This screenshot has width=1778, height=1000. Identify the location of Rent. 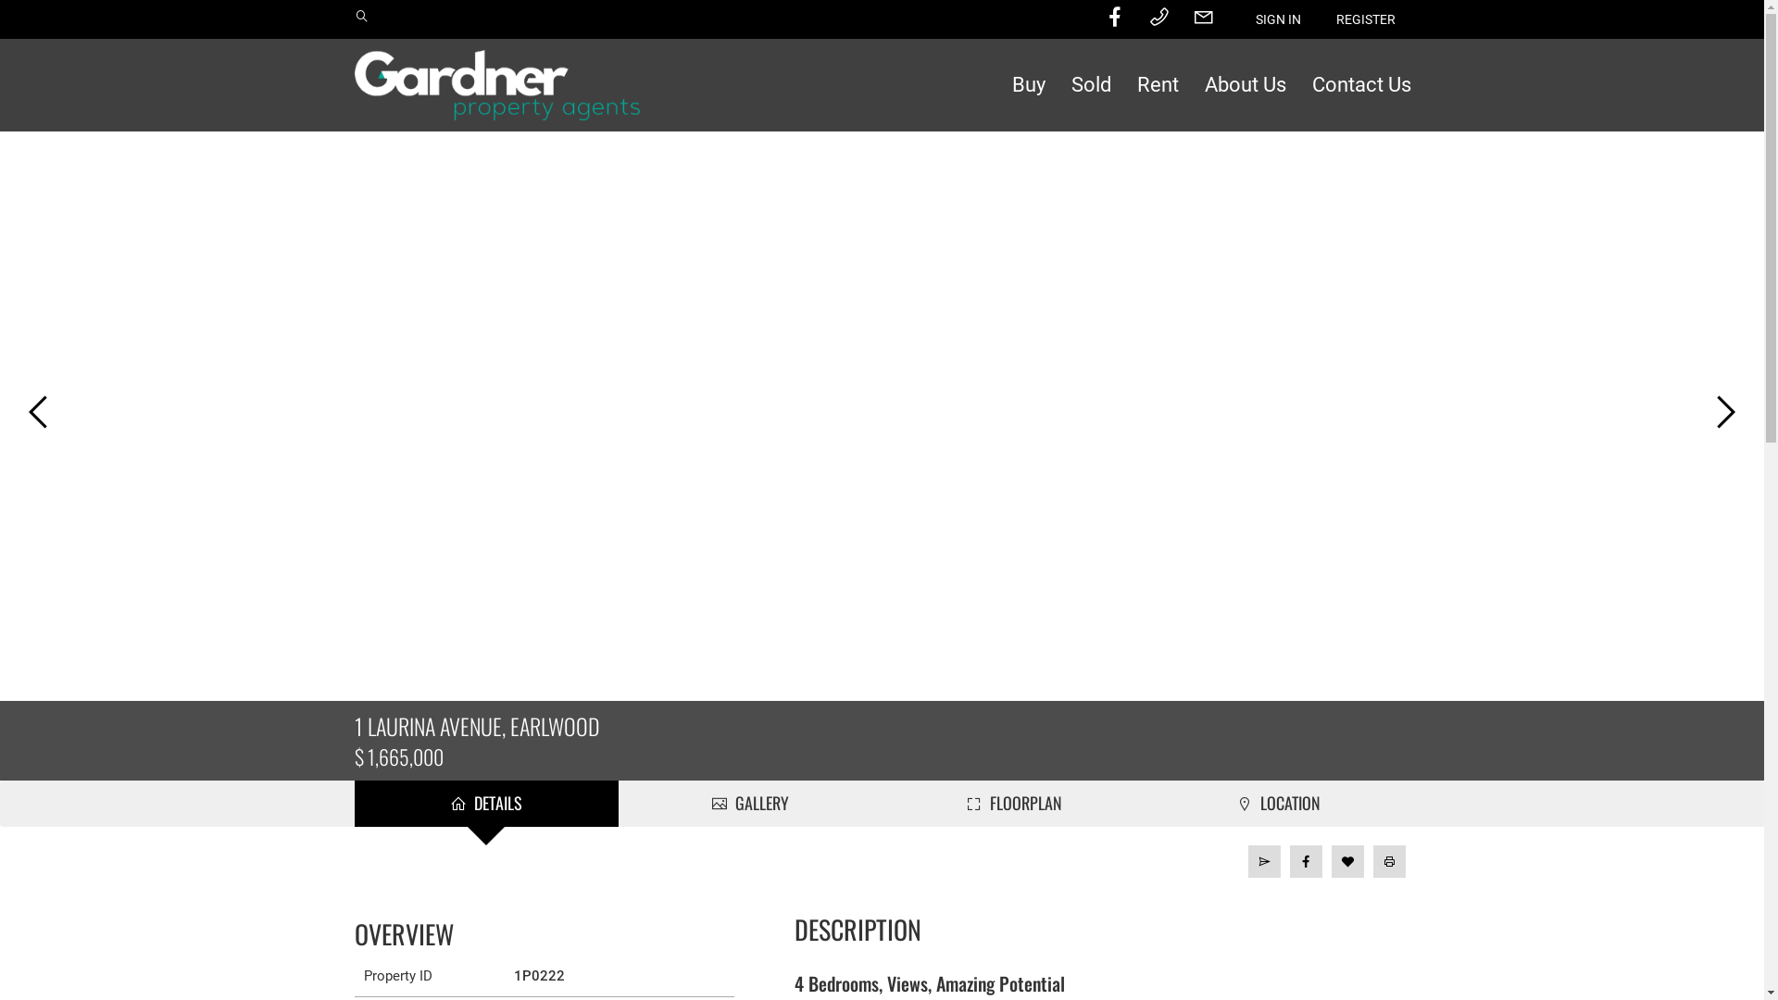
(1158, 85).